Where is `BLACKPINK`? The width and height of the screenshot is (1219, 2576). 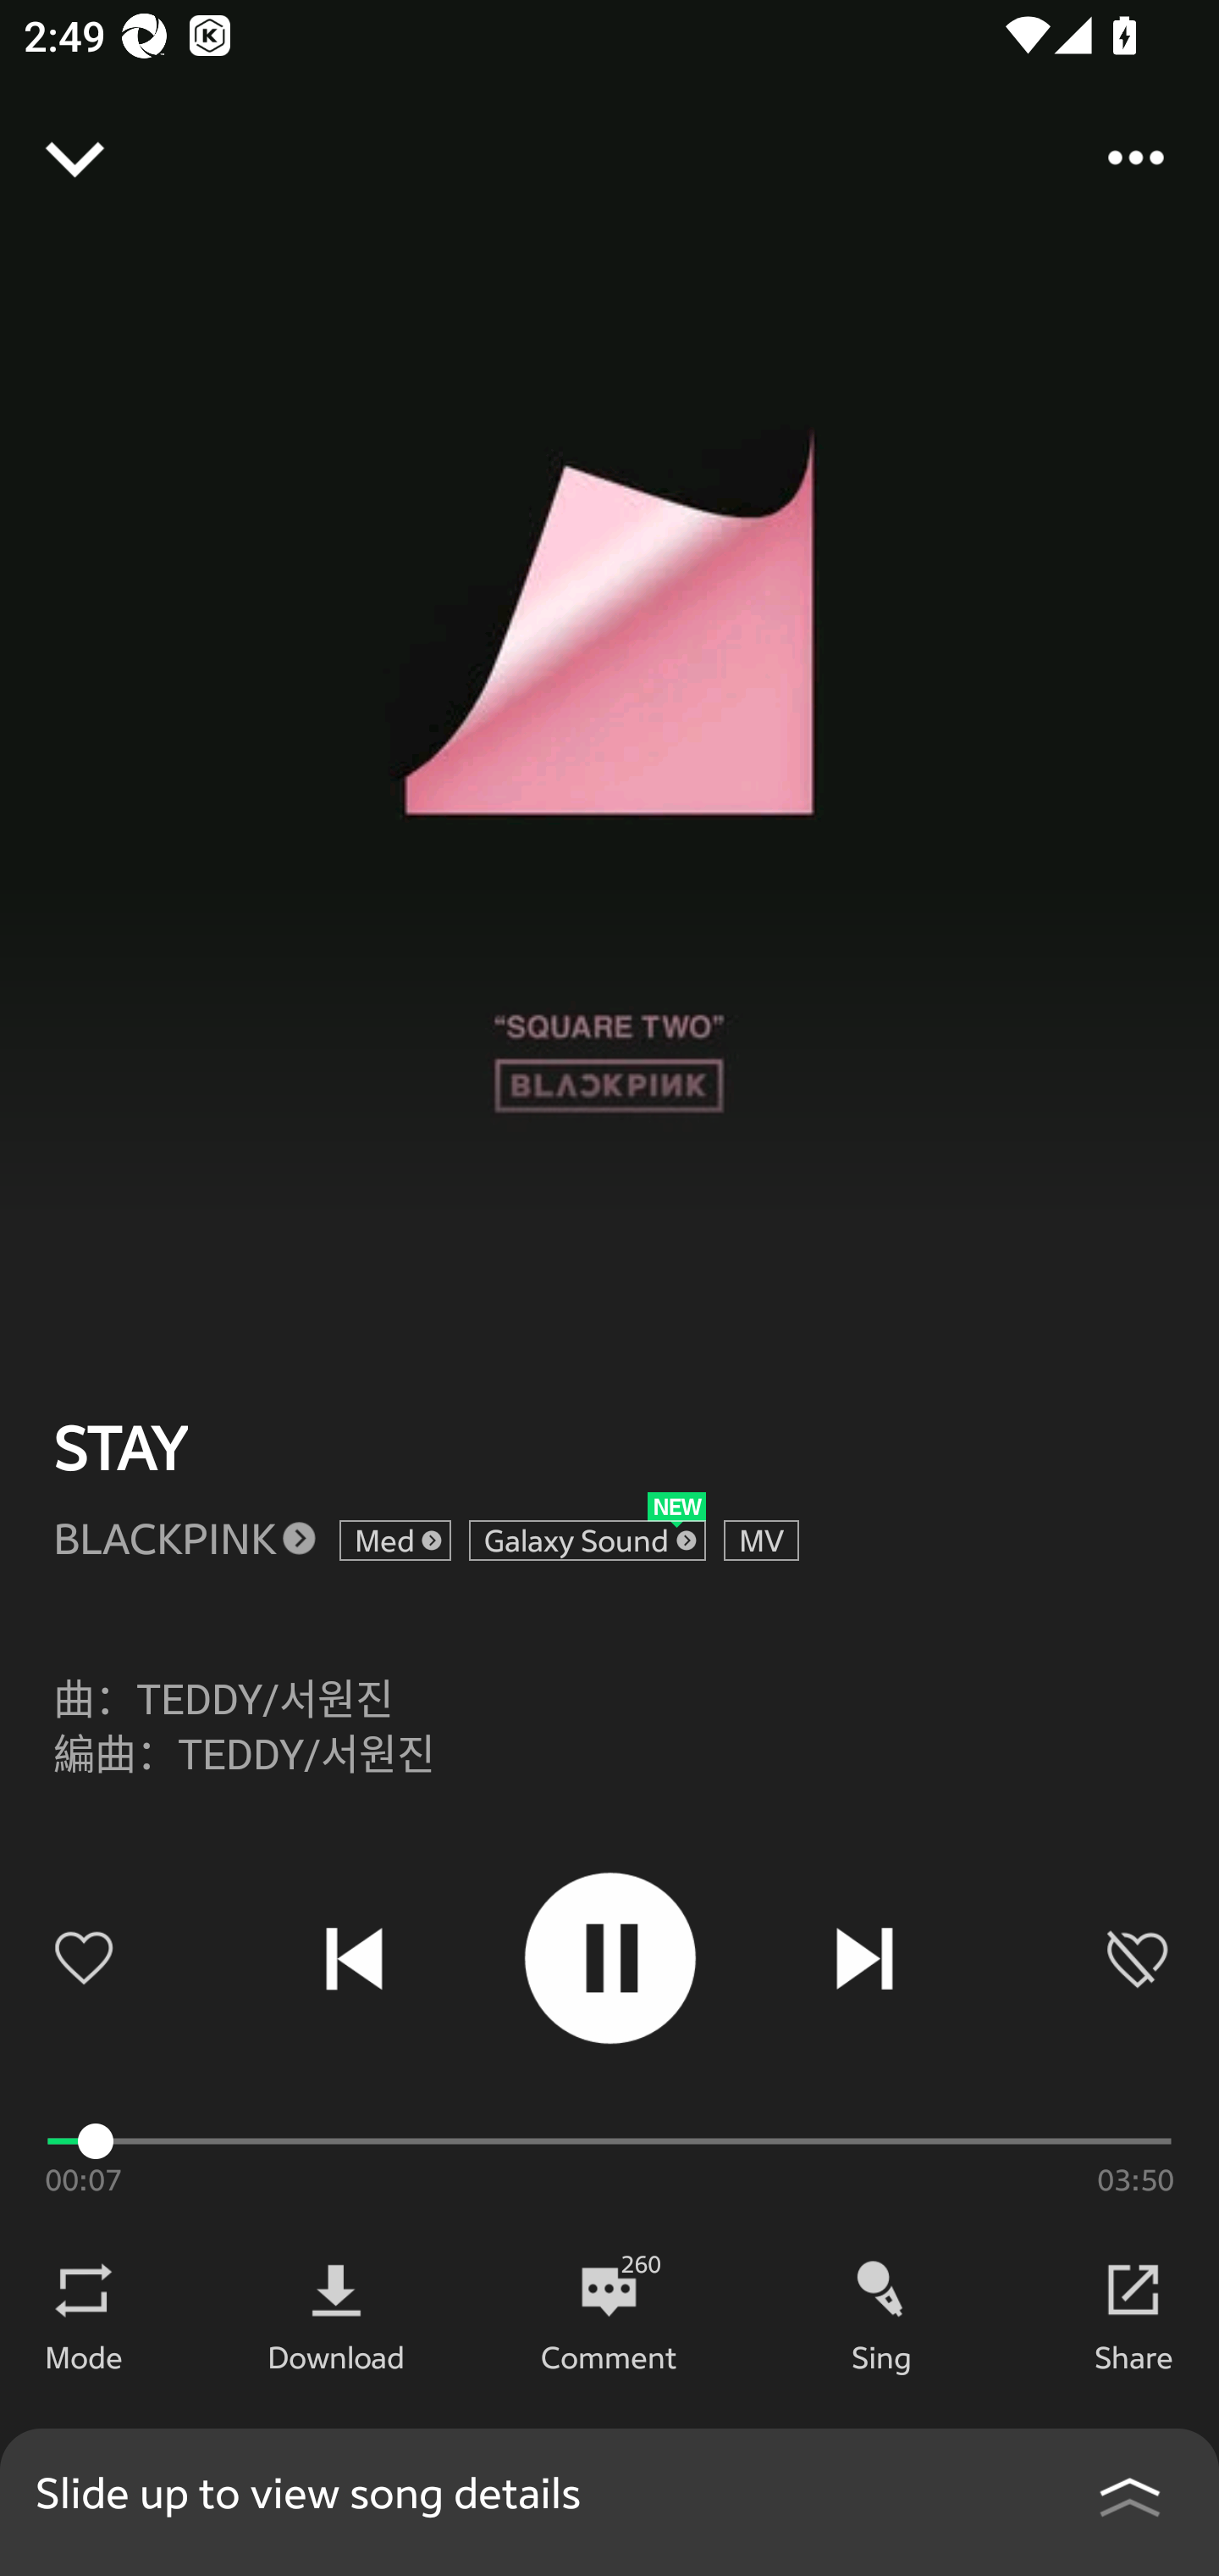
BLACKPINK is located at coordinates (164, 1537).